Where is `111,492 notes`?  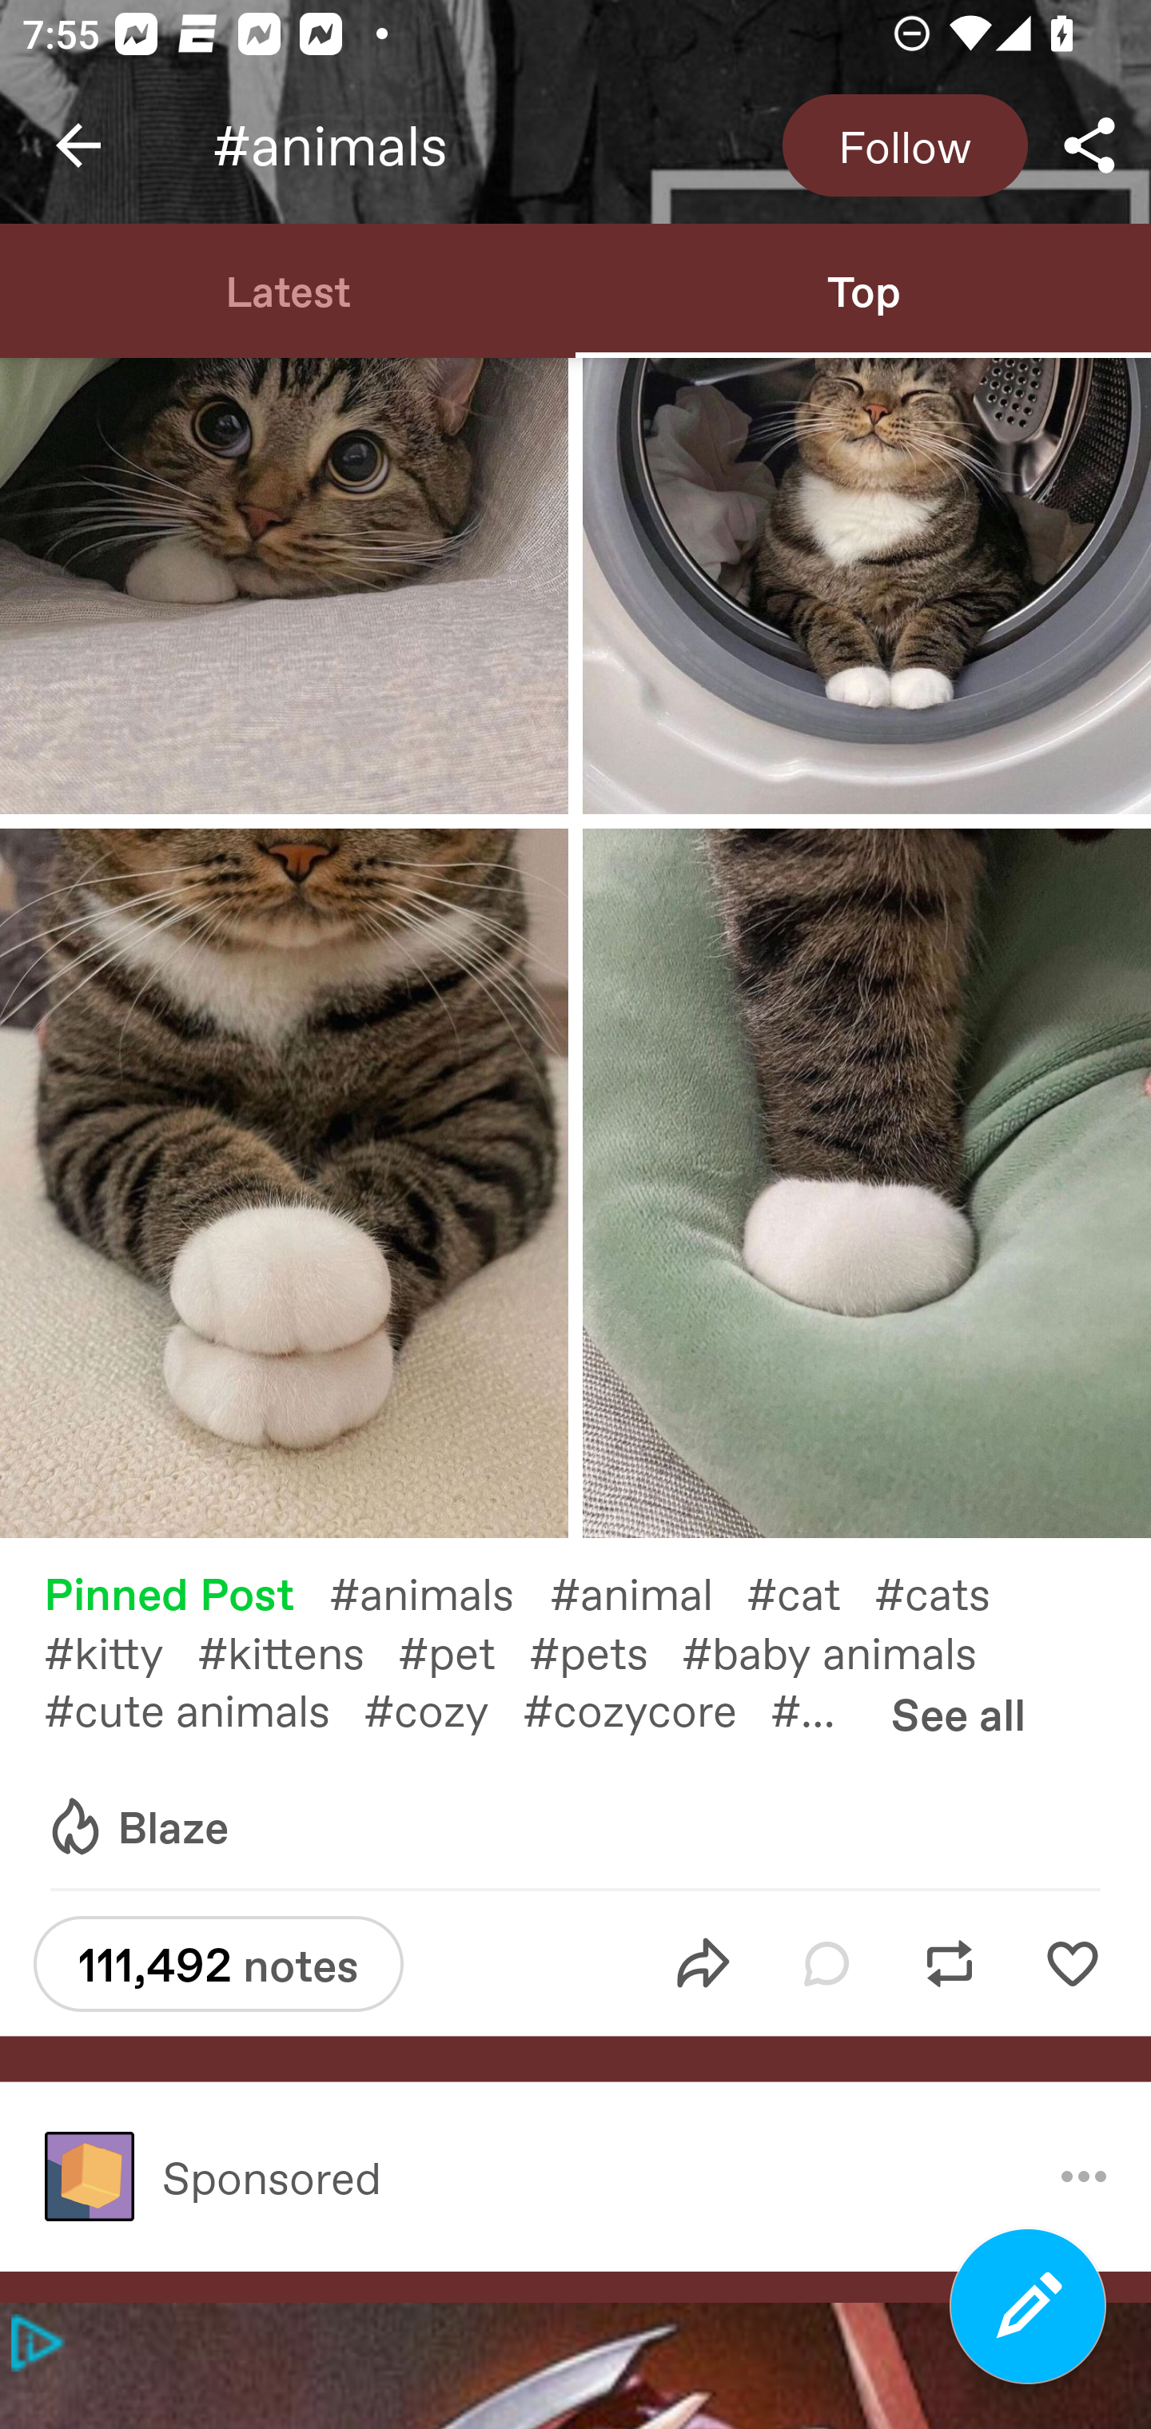 111,492 notes is located at coordinates (218, 1964).